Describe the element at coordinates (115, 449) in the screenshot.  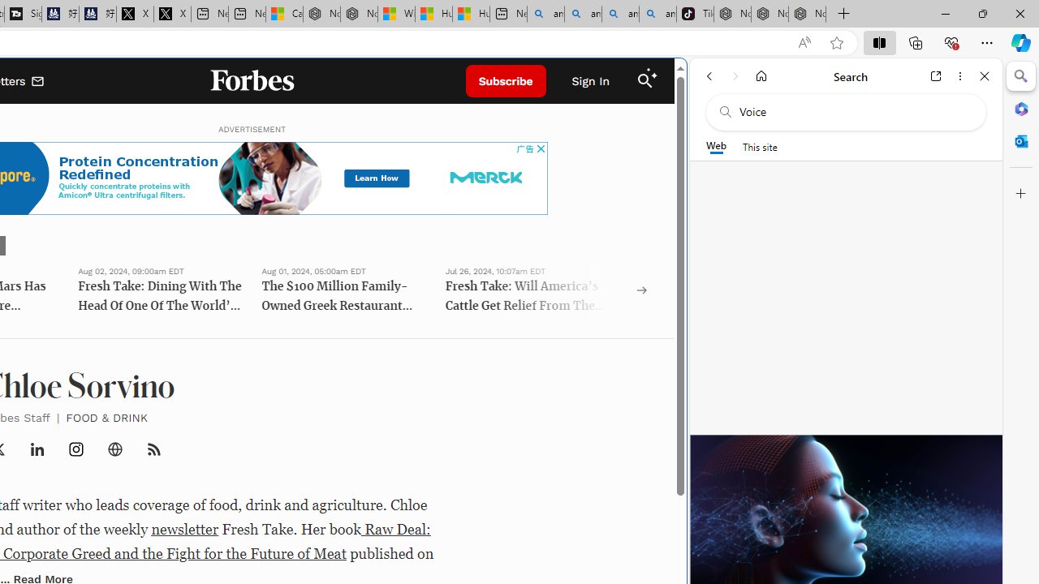
I see `Class: _4mQLn` at that location.